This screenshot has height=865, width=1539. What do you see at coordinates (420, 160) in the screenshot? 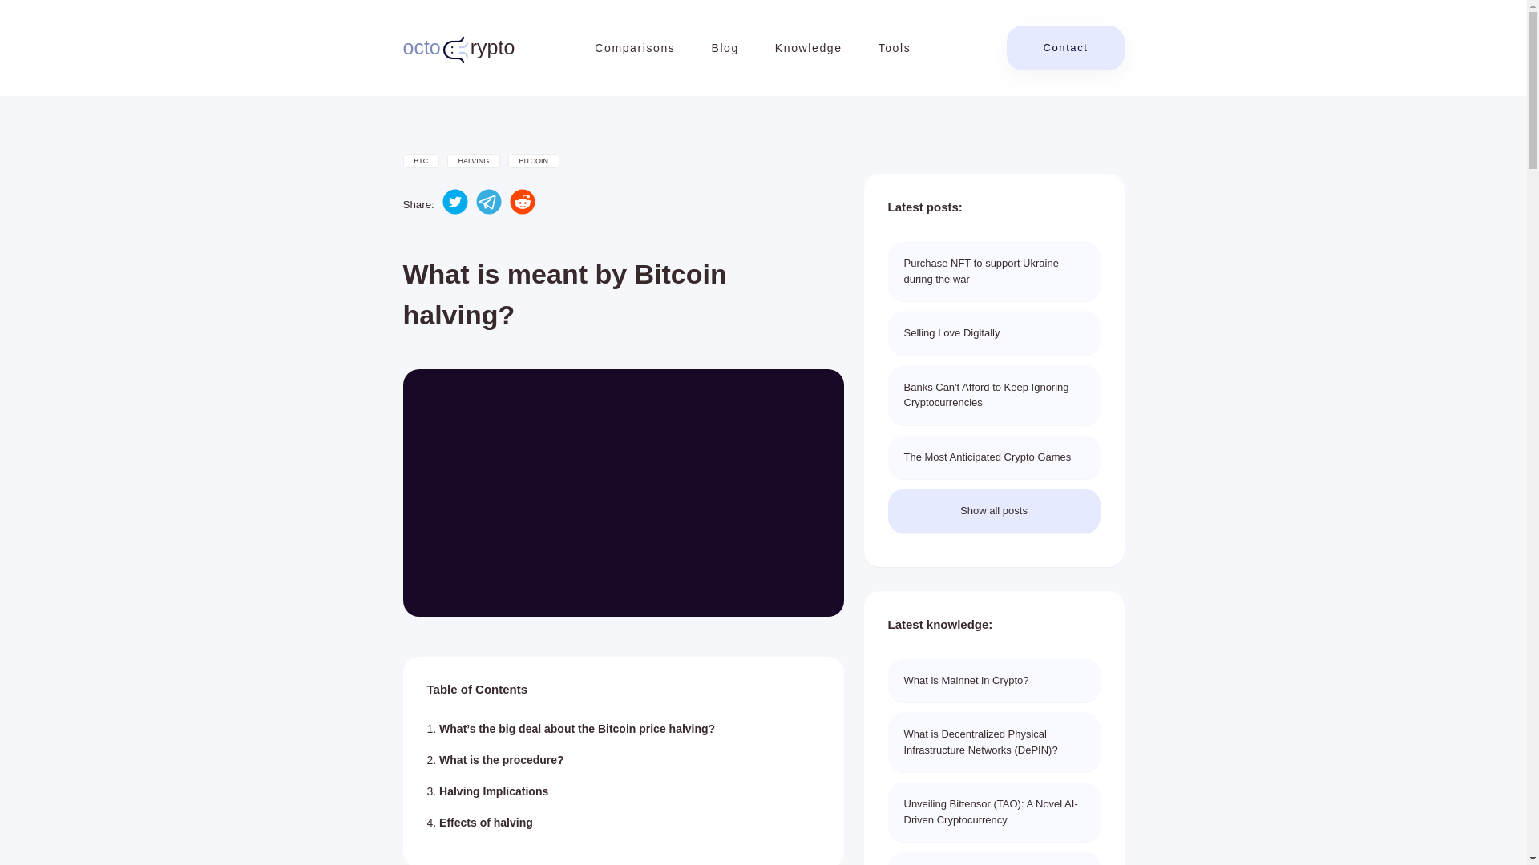
I see `Banks Can't Afford to Keep Ignoring Cryptocurrencies` at bounding box center [420, 160].